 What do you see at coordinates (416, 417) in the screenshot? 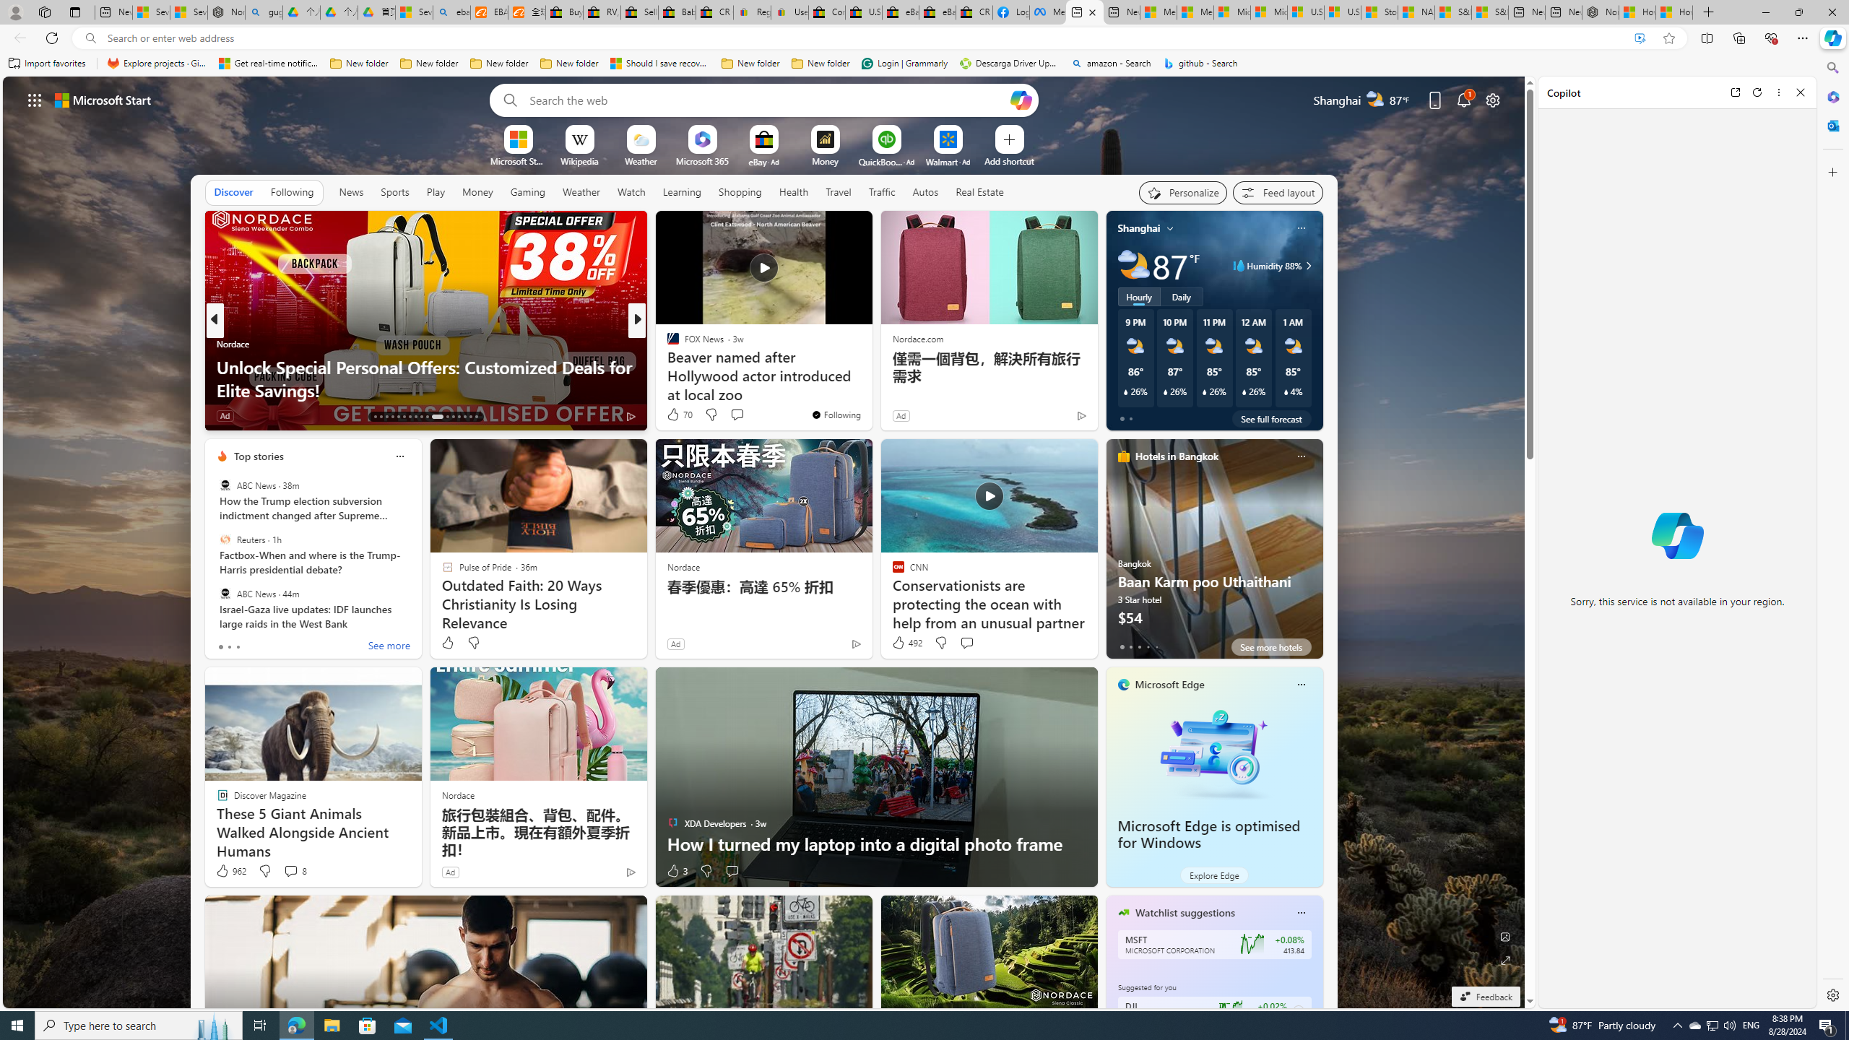
I see `AutomationID: tab-20` at bounding box center [416, 417].